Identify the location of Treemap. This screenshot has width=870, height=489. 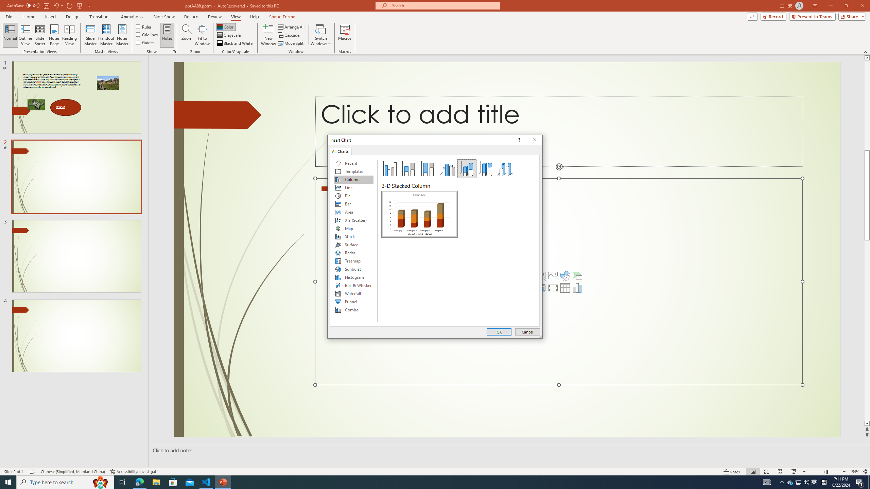
(353, 261).